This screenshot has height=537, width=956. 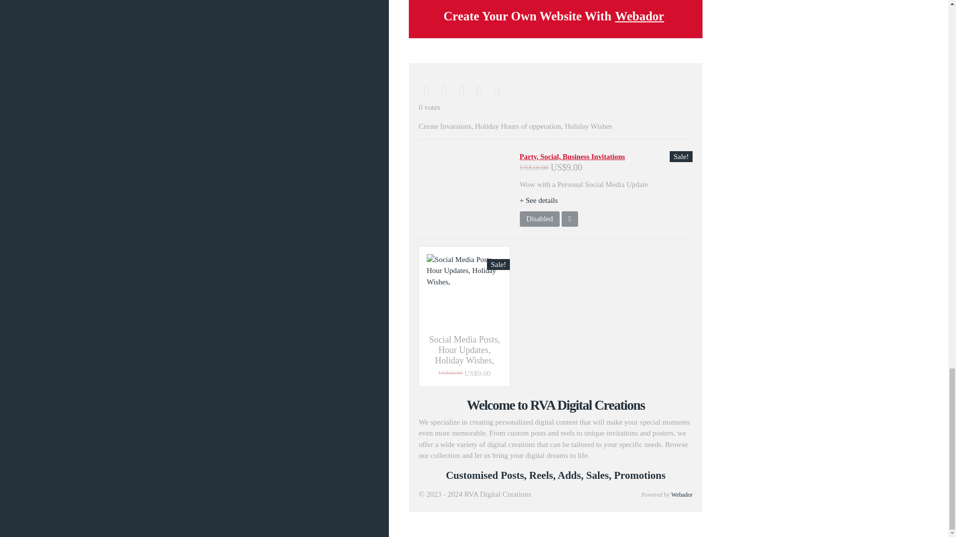 I want to click on 2 stars, so click(x=444, y=90).